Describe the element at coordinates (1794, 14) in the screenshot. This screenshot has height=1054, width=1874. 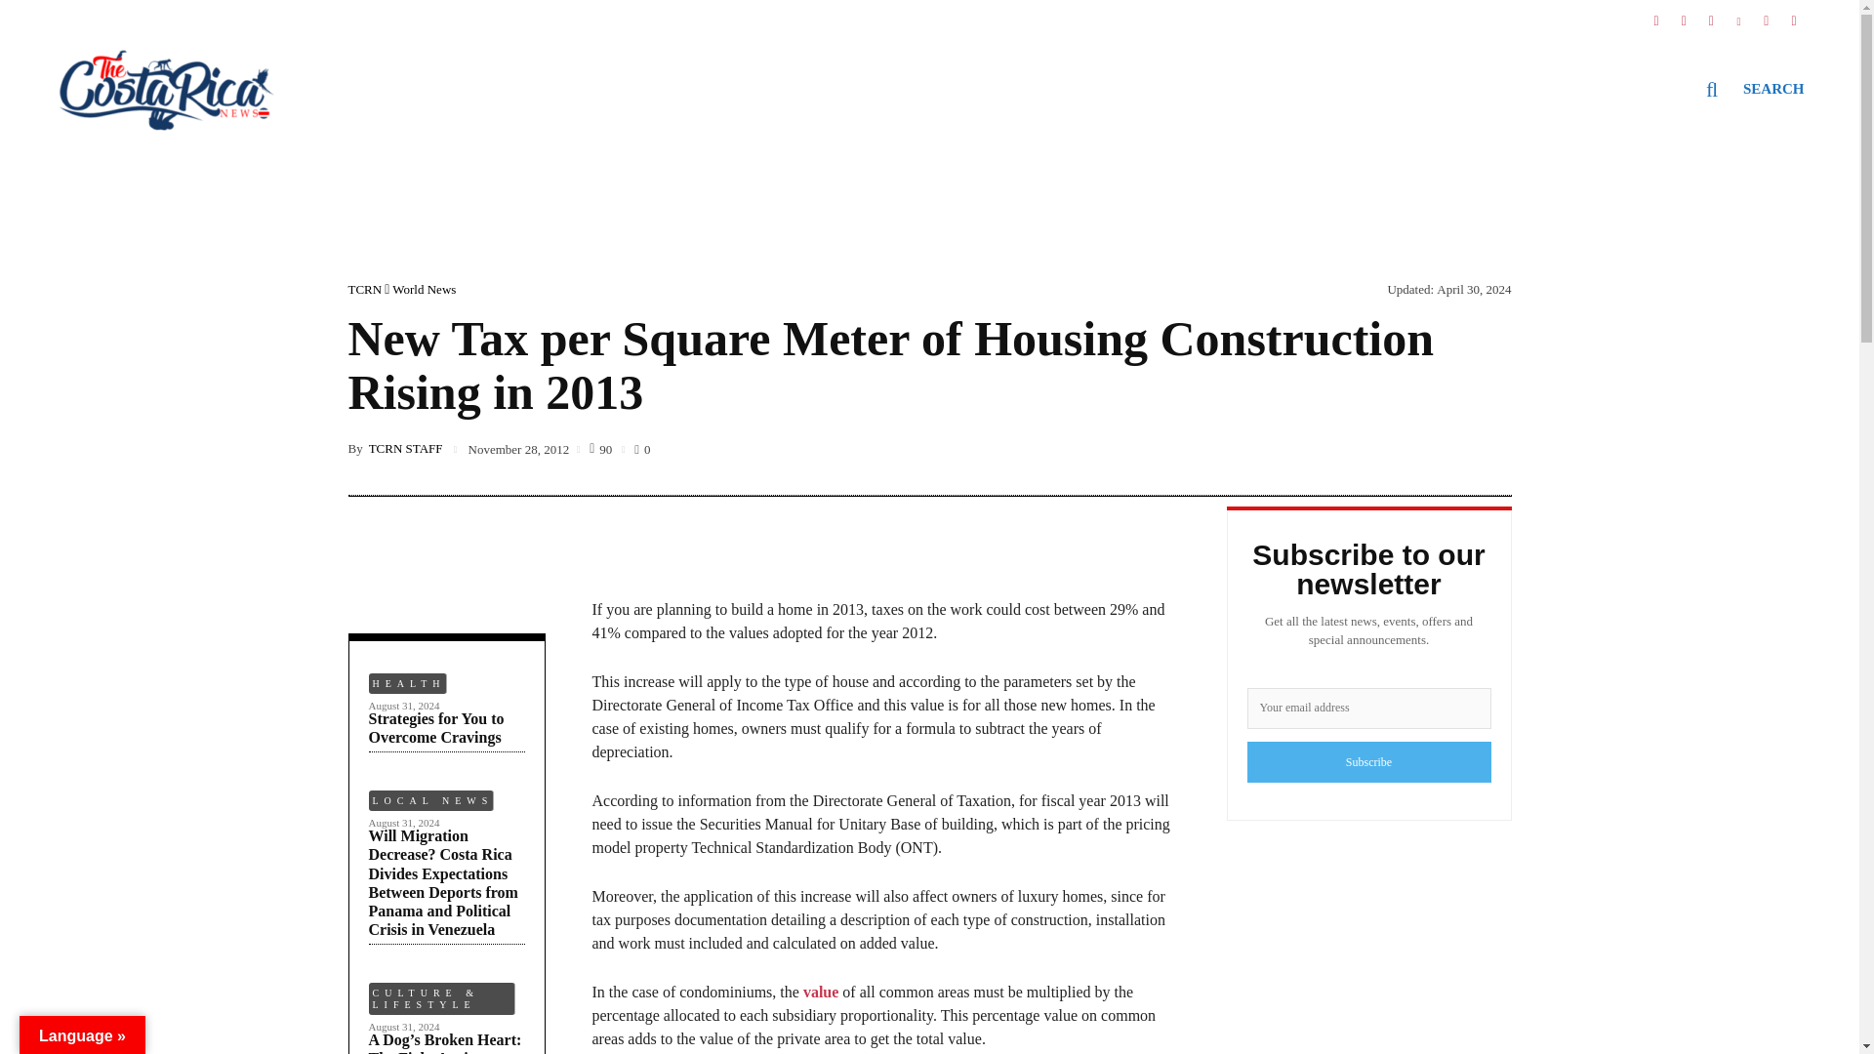
I see `Paypal` at that location.